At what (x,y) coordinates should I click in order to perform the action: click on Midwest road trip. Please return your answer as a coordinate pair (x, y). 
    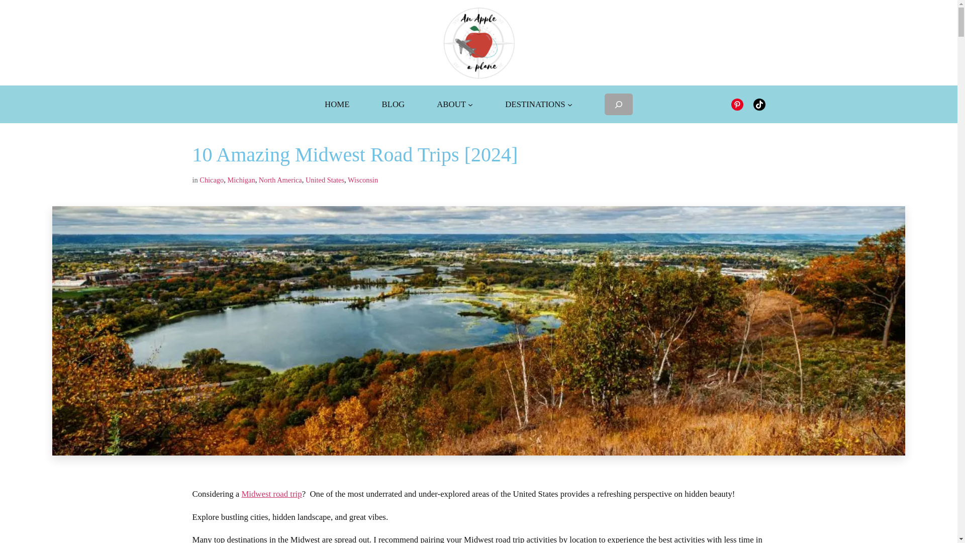
    Looking at the image, I should click on (271, 494).